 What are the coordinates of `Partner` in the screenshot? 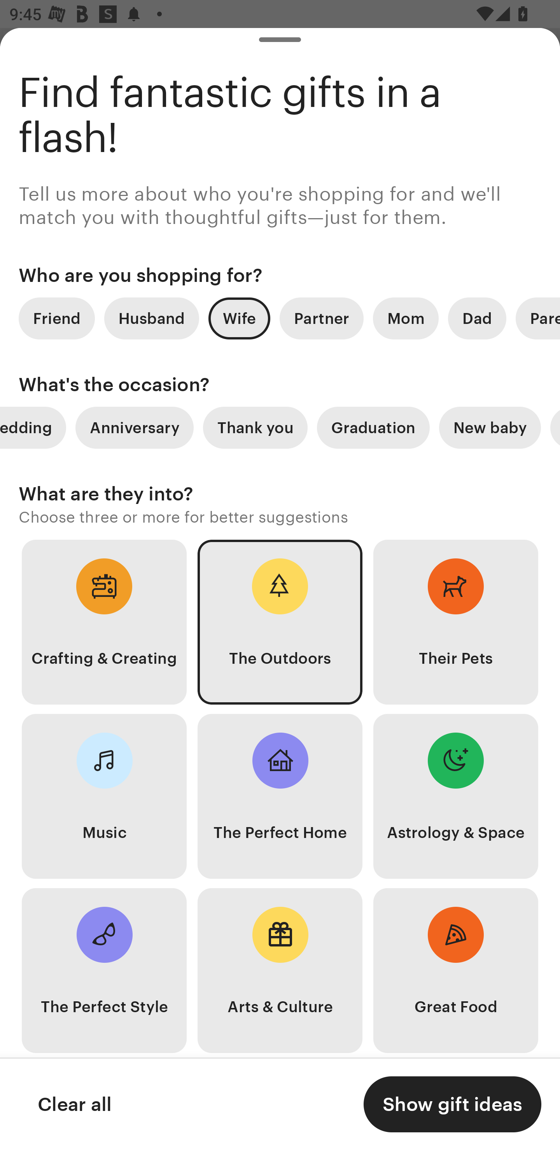 It's located at (321, 318).